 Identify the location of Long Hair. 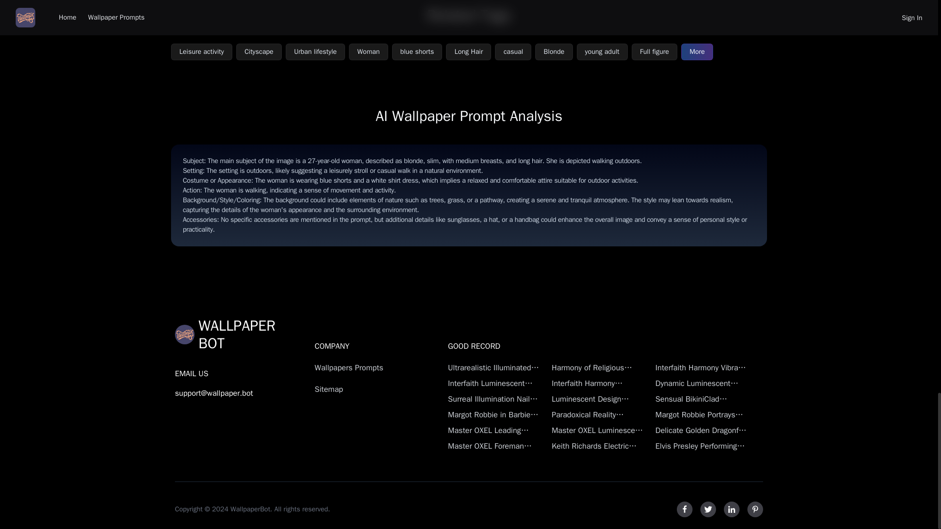
(469, 52).